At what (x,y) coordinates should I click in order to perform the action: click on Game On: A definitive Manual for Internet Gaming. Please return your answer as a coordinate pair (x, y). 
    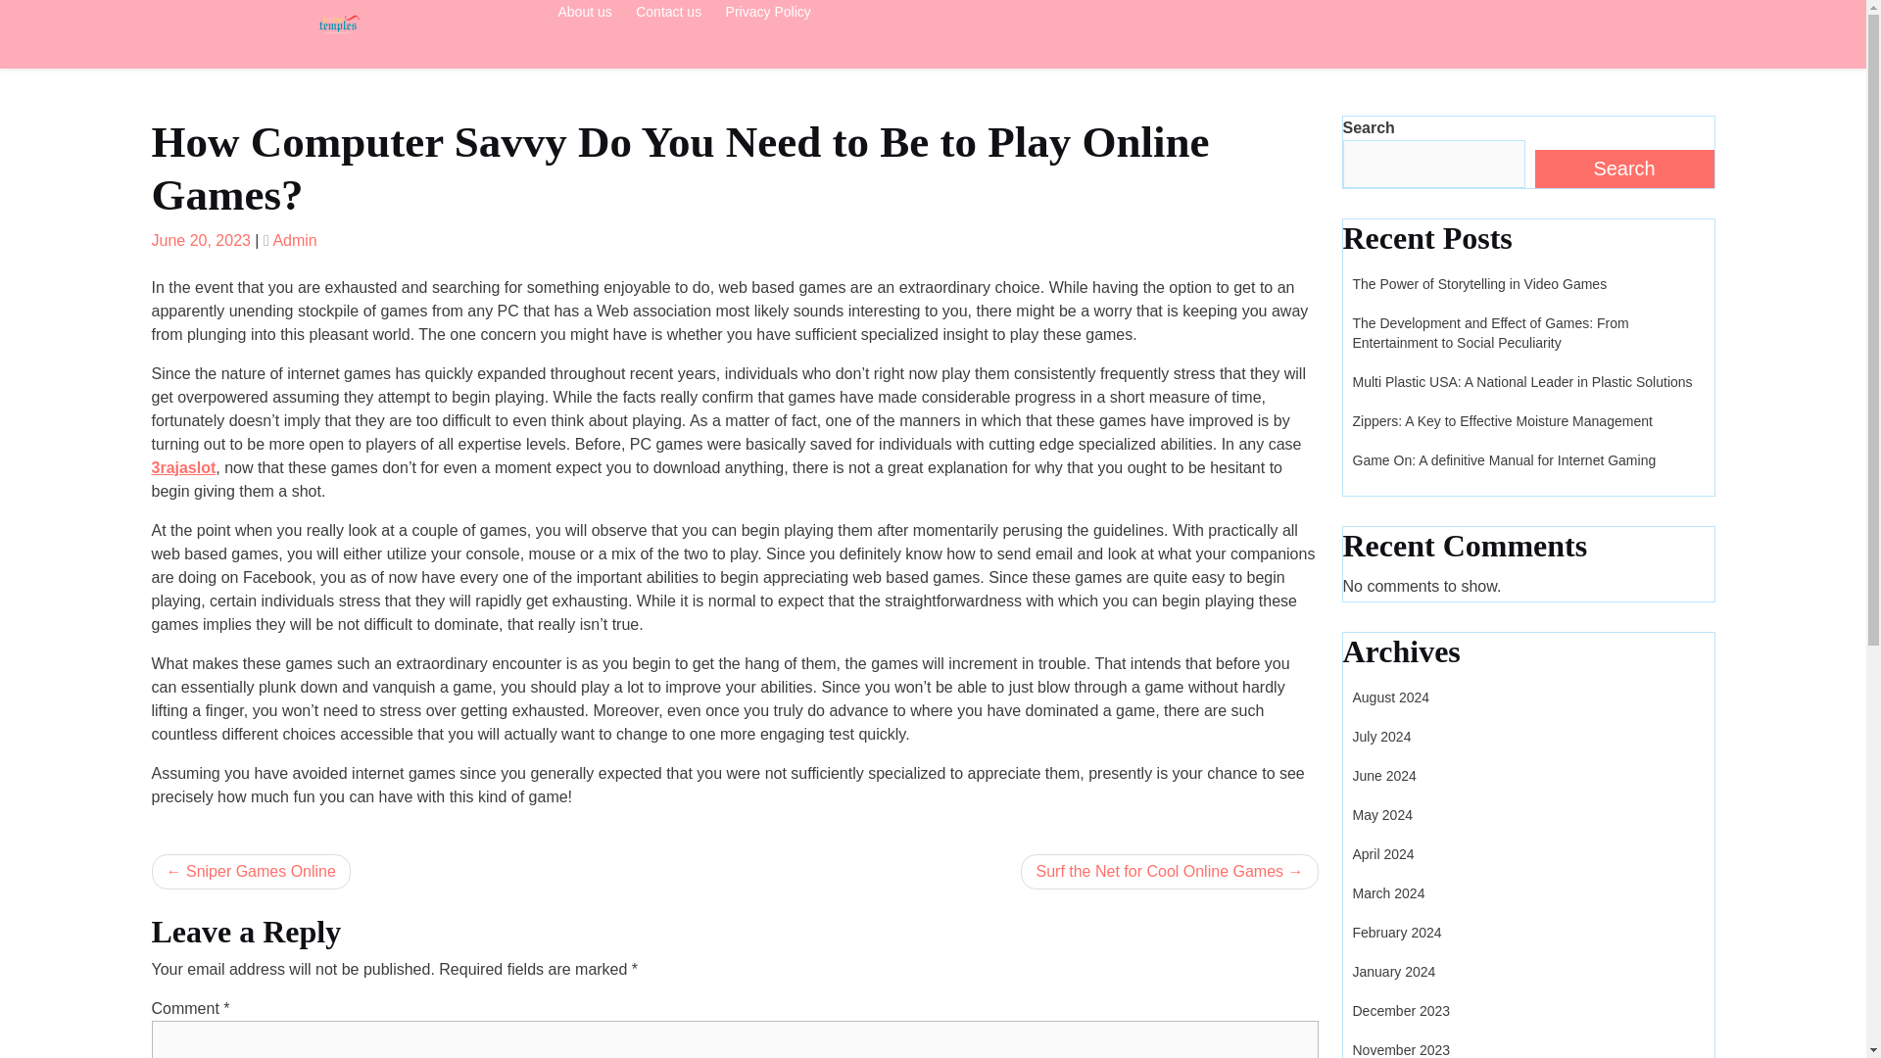
    Looking at the image, I should click on (1503, 460).